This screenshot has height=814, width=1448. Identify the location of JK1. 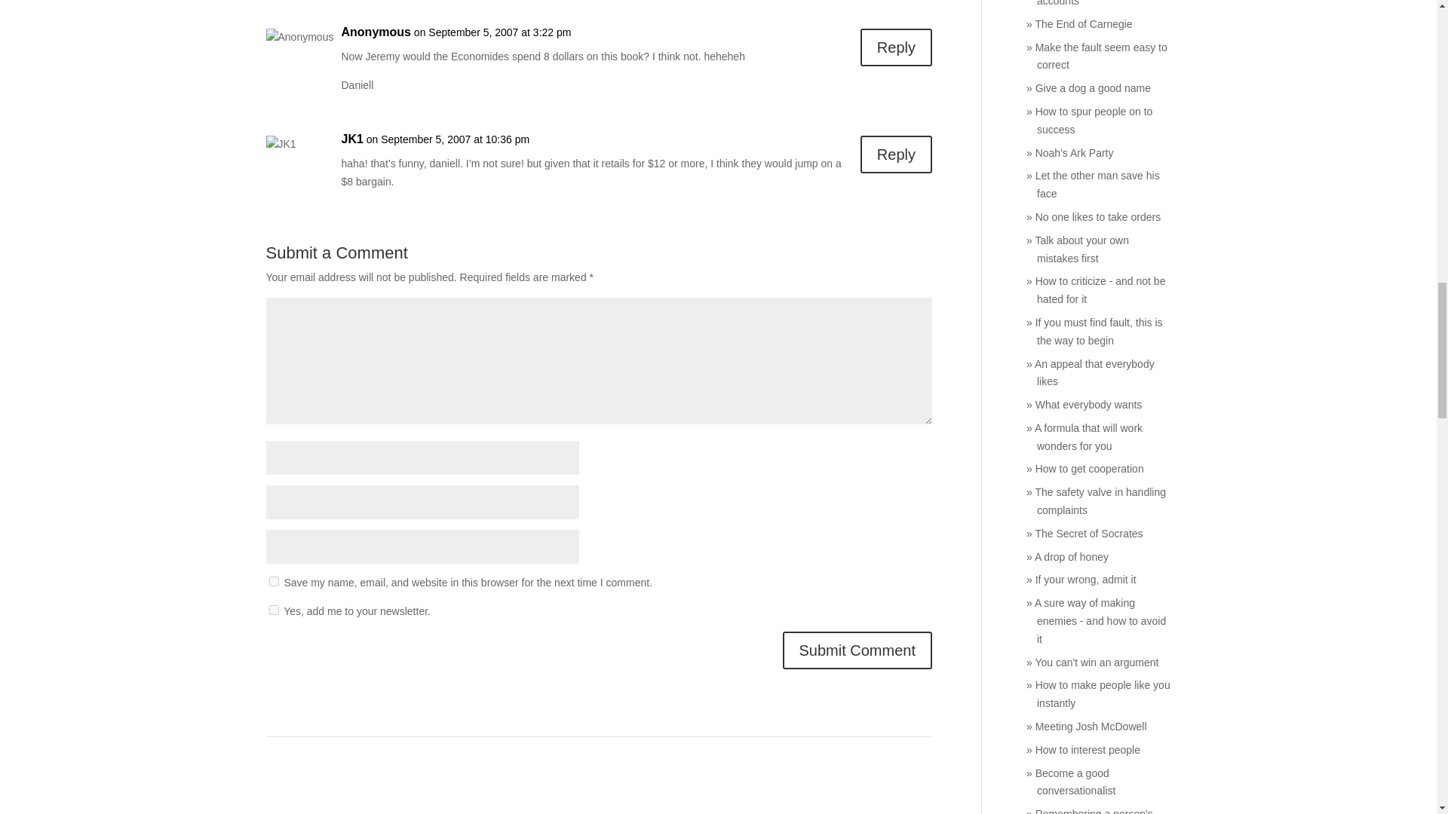
(351, 139).